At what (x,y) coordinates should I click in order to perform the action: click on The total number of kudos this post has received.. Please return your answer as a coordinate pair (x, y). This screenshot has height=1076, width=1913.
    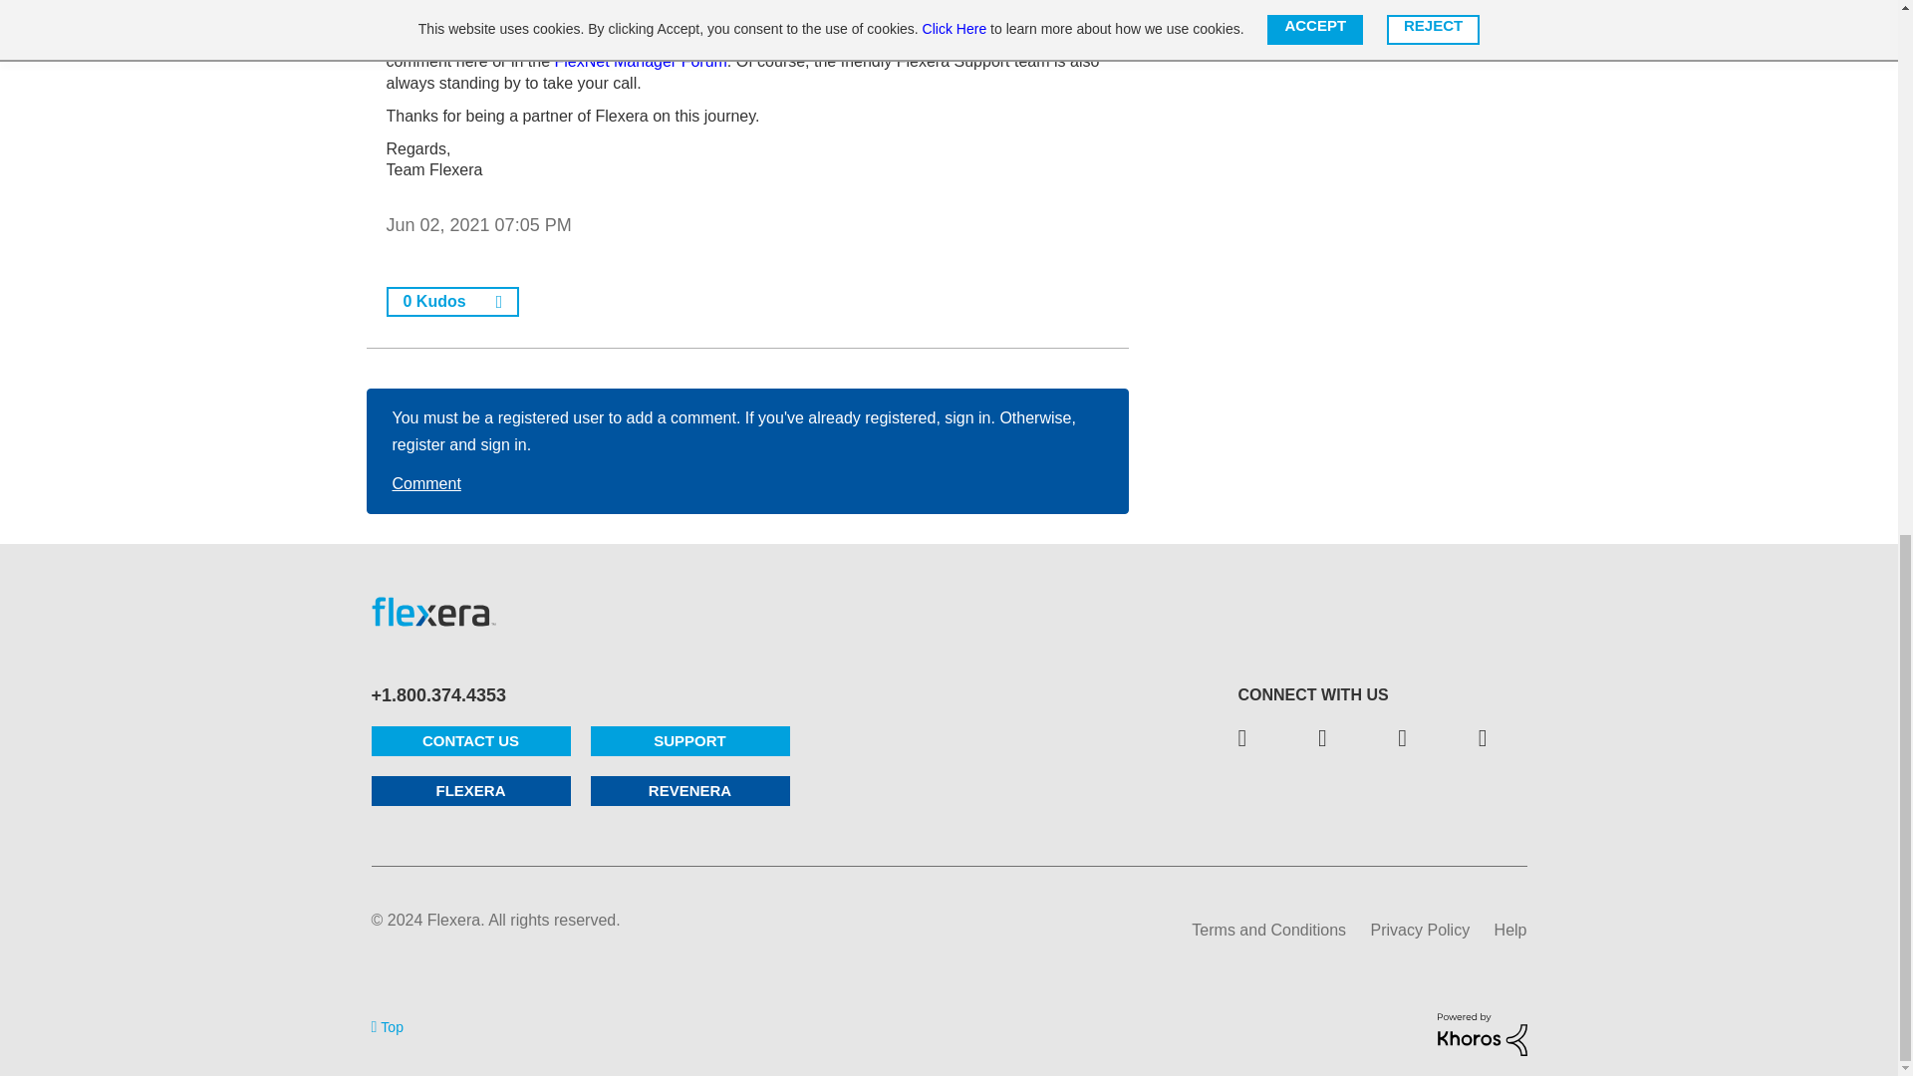
    Looking at the image, I should click on (434, 301).